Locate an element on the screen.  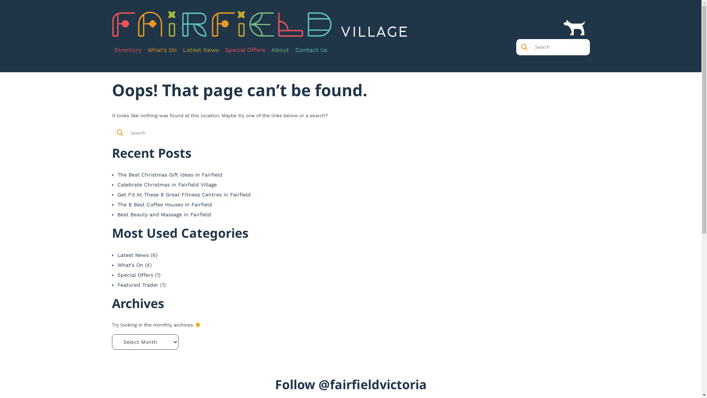
Best Beauty and Massage in Fairfield is located at coordinates (164, 214).